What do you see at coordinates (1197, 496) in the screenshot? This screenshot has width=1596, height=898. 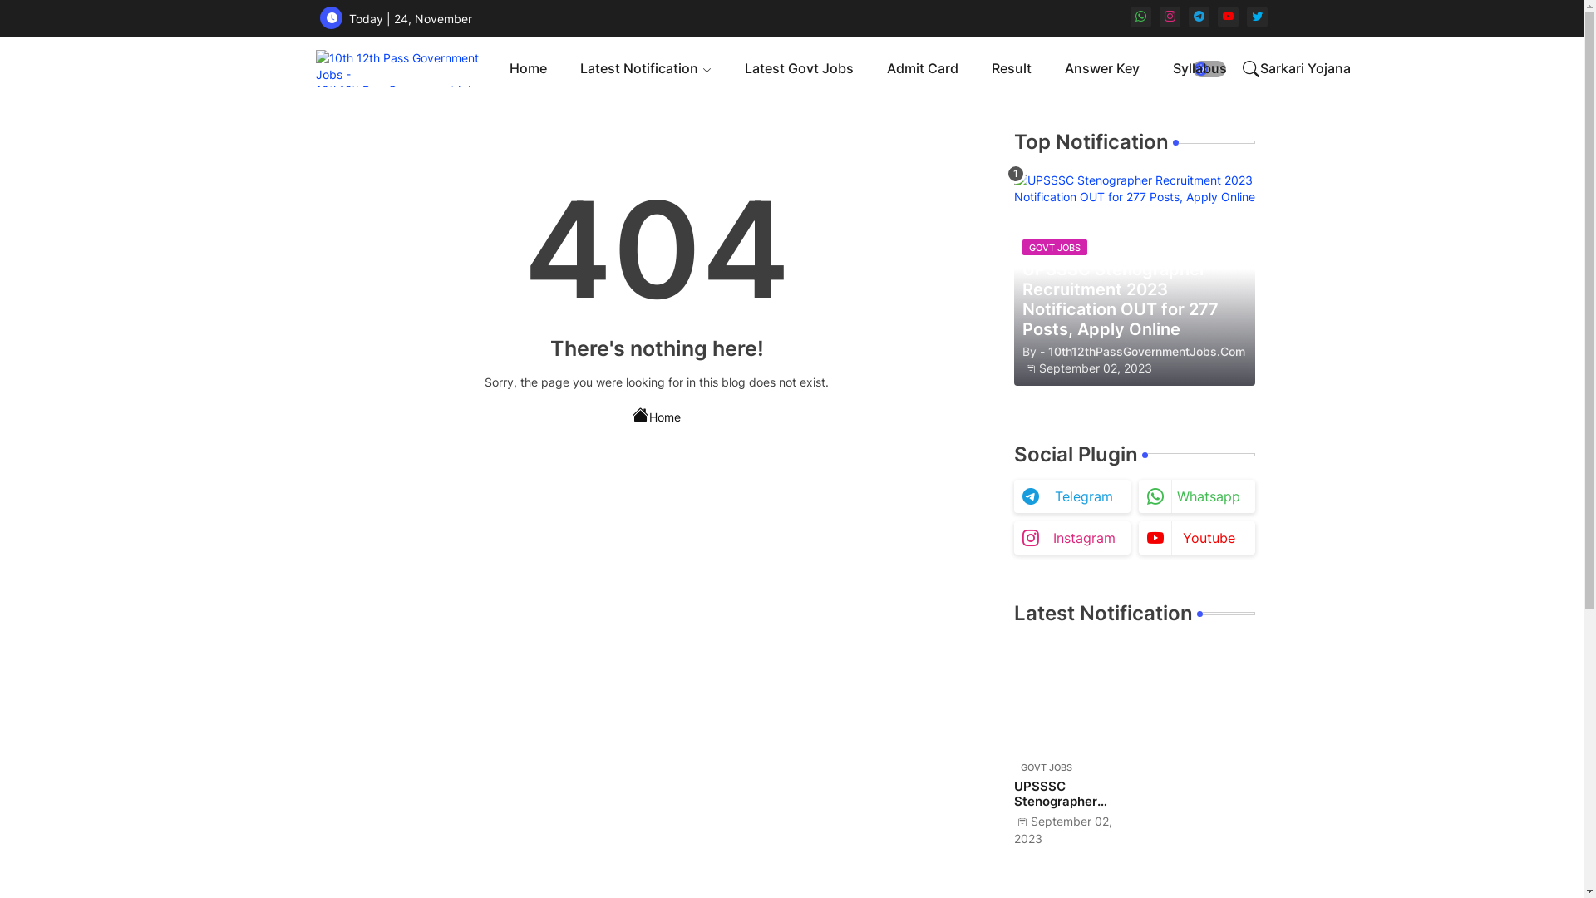 I see `Whatsapp` at bounding box center [1197, 496].